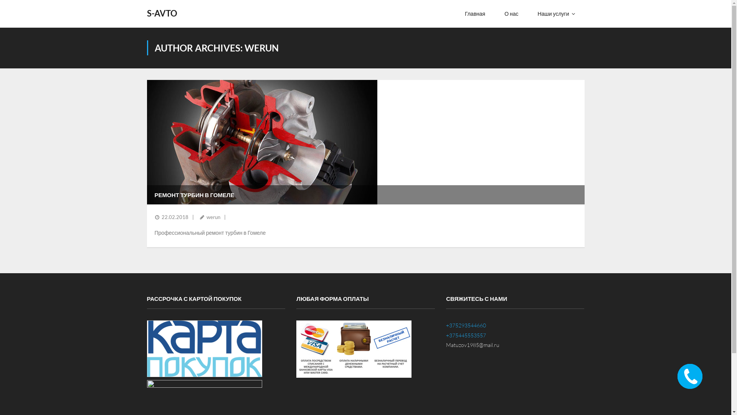  What do you see at coordinates (466, 335) in the screenshot?
I see `+375445553557` at bounding box center [466, 335].